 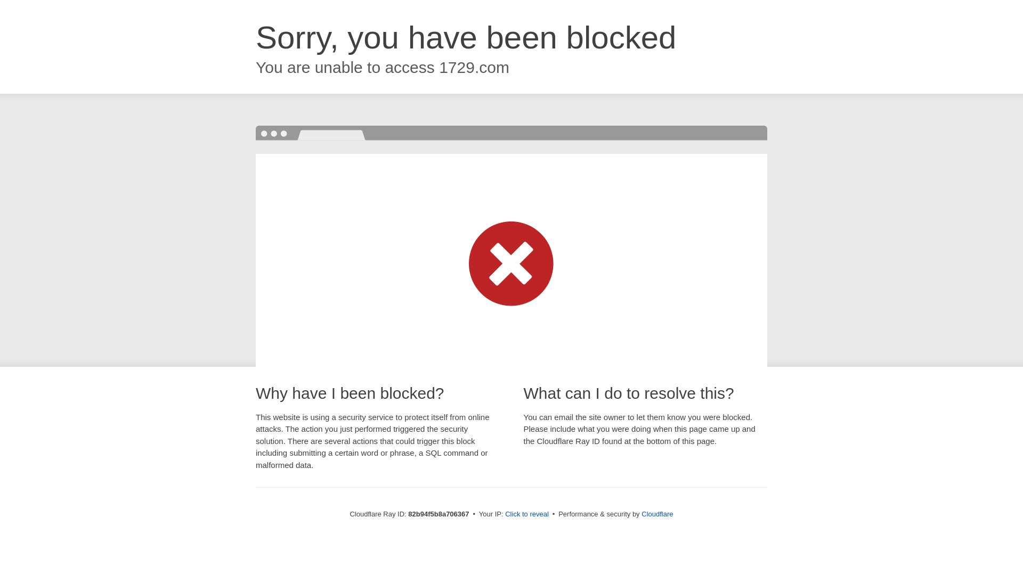 I want to click on Click to reveal, so click(x=527, y=514).